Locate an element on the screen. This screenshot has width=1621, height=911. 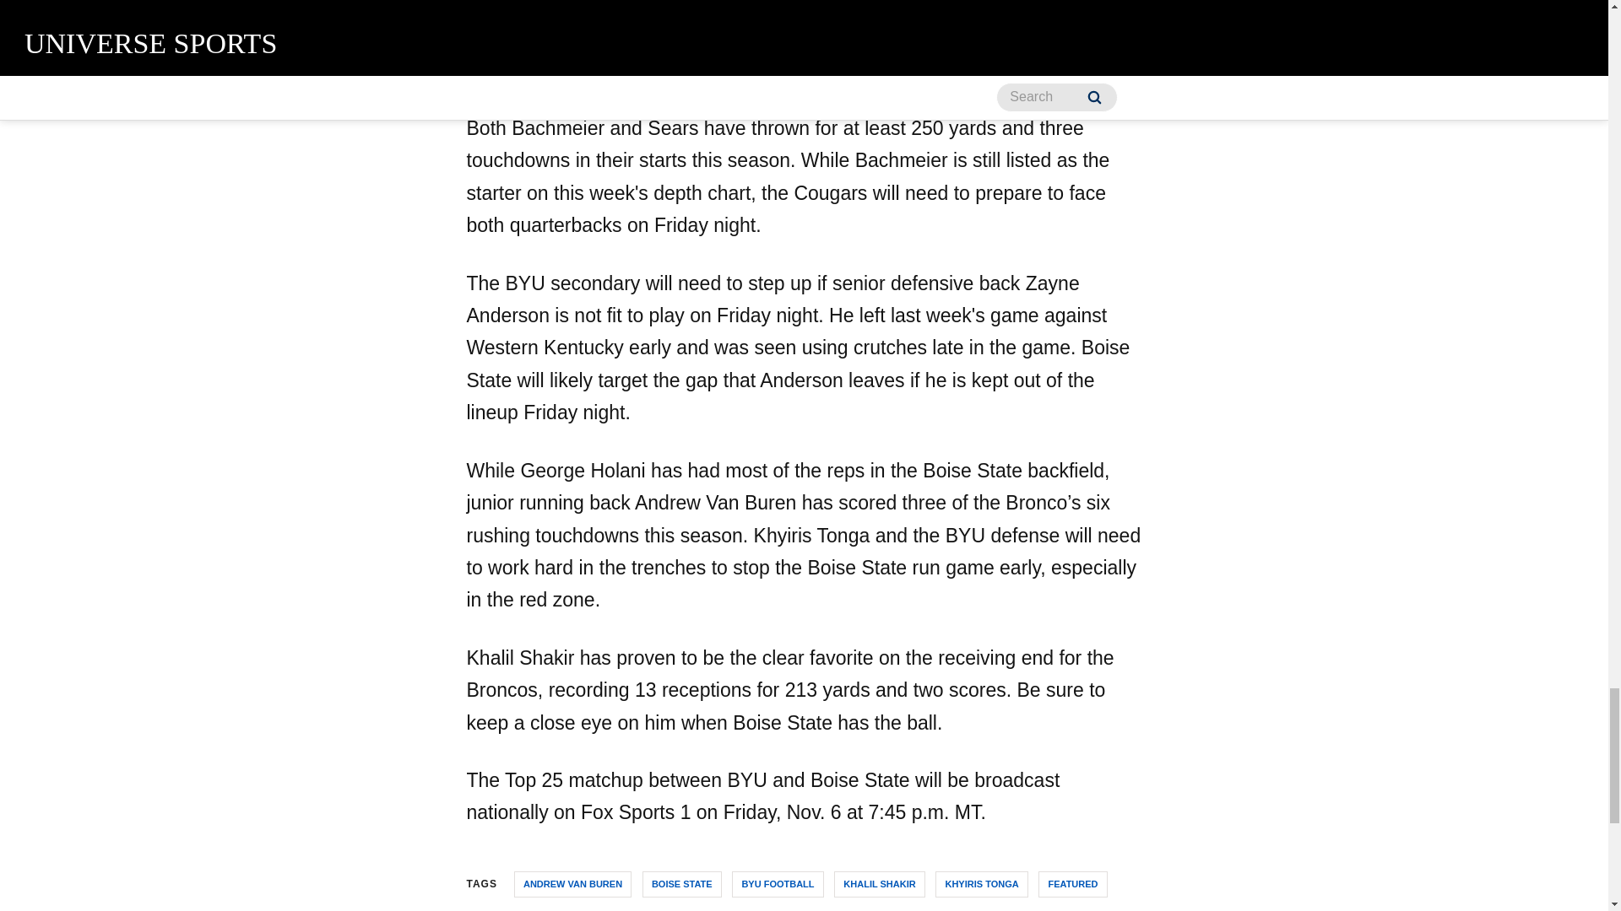
KHYIRIS TONGA is located at coordinates (981, 884).